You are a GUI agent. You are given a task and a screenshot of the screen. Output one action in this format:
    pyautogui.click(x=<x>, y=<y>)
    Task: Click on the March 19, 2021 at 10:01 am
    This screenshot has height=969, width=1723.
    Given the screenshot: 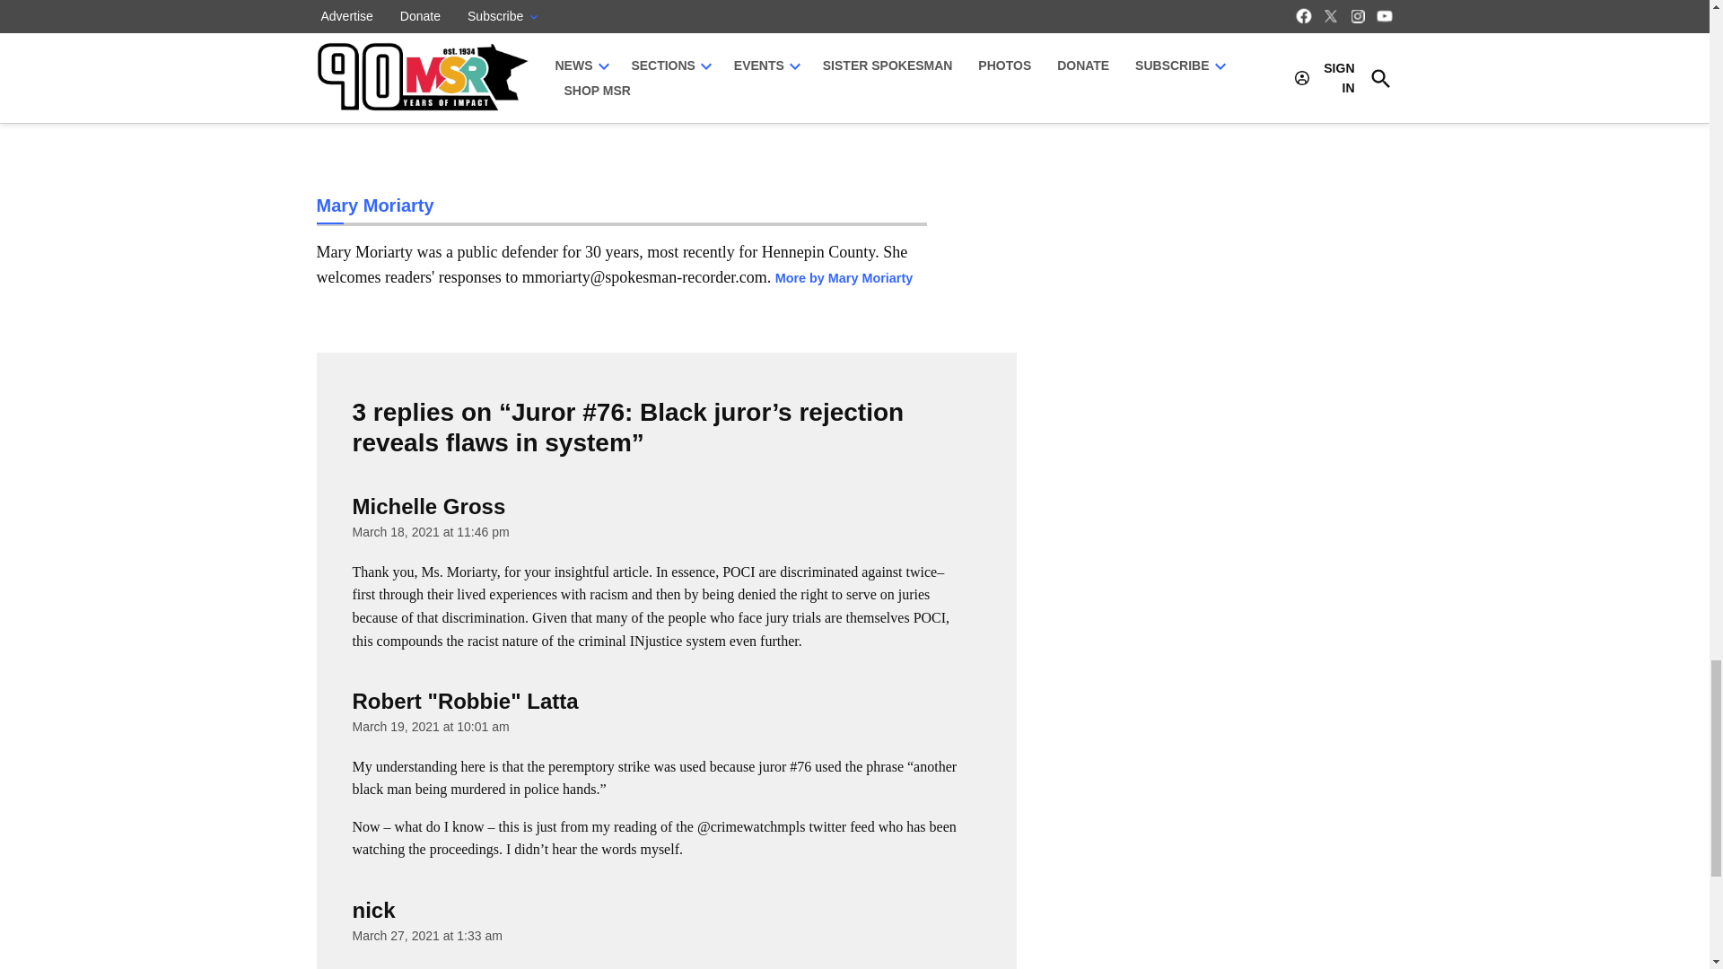 What is the action you would take?
    pyautogui.click(x=429, y=727)
    